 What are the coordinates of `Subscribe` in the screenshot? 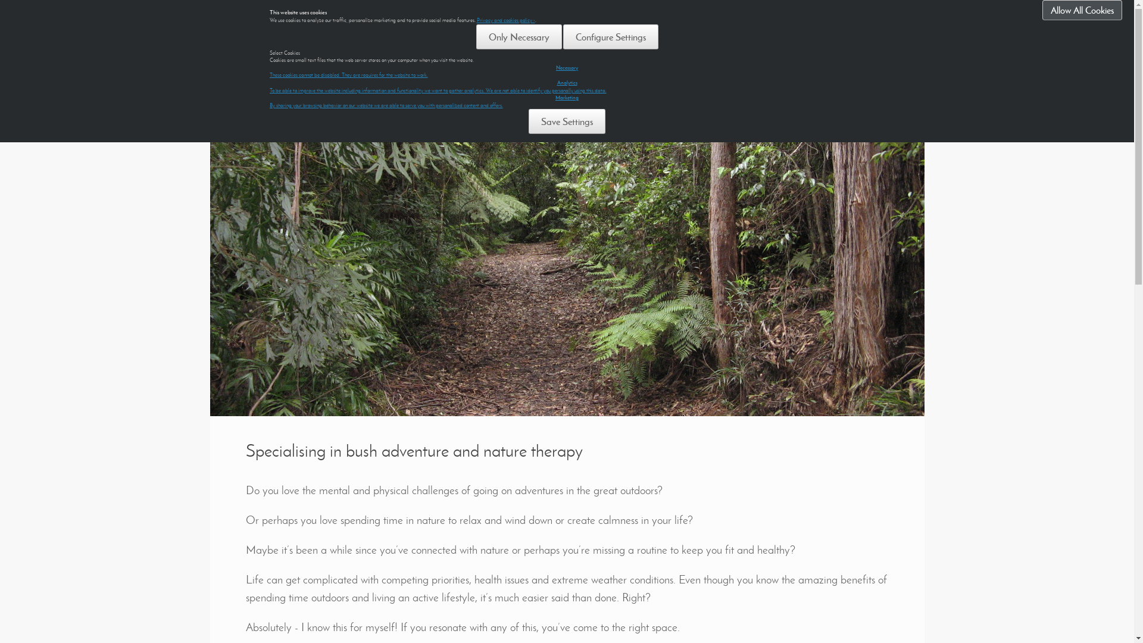 It's located at (860, 55).